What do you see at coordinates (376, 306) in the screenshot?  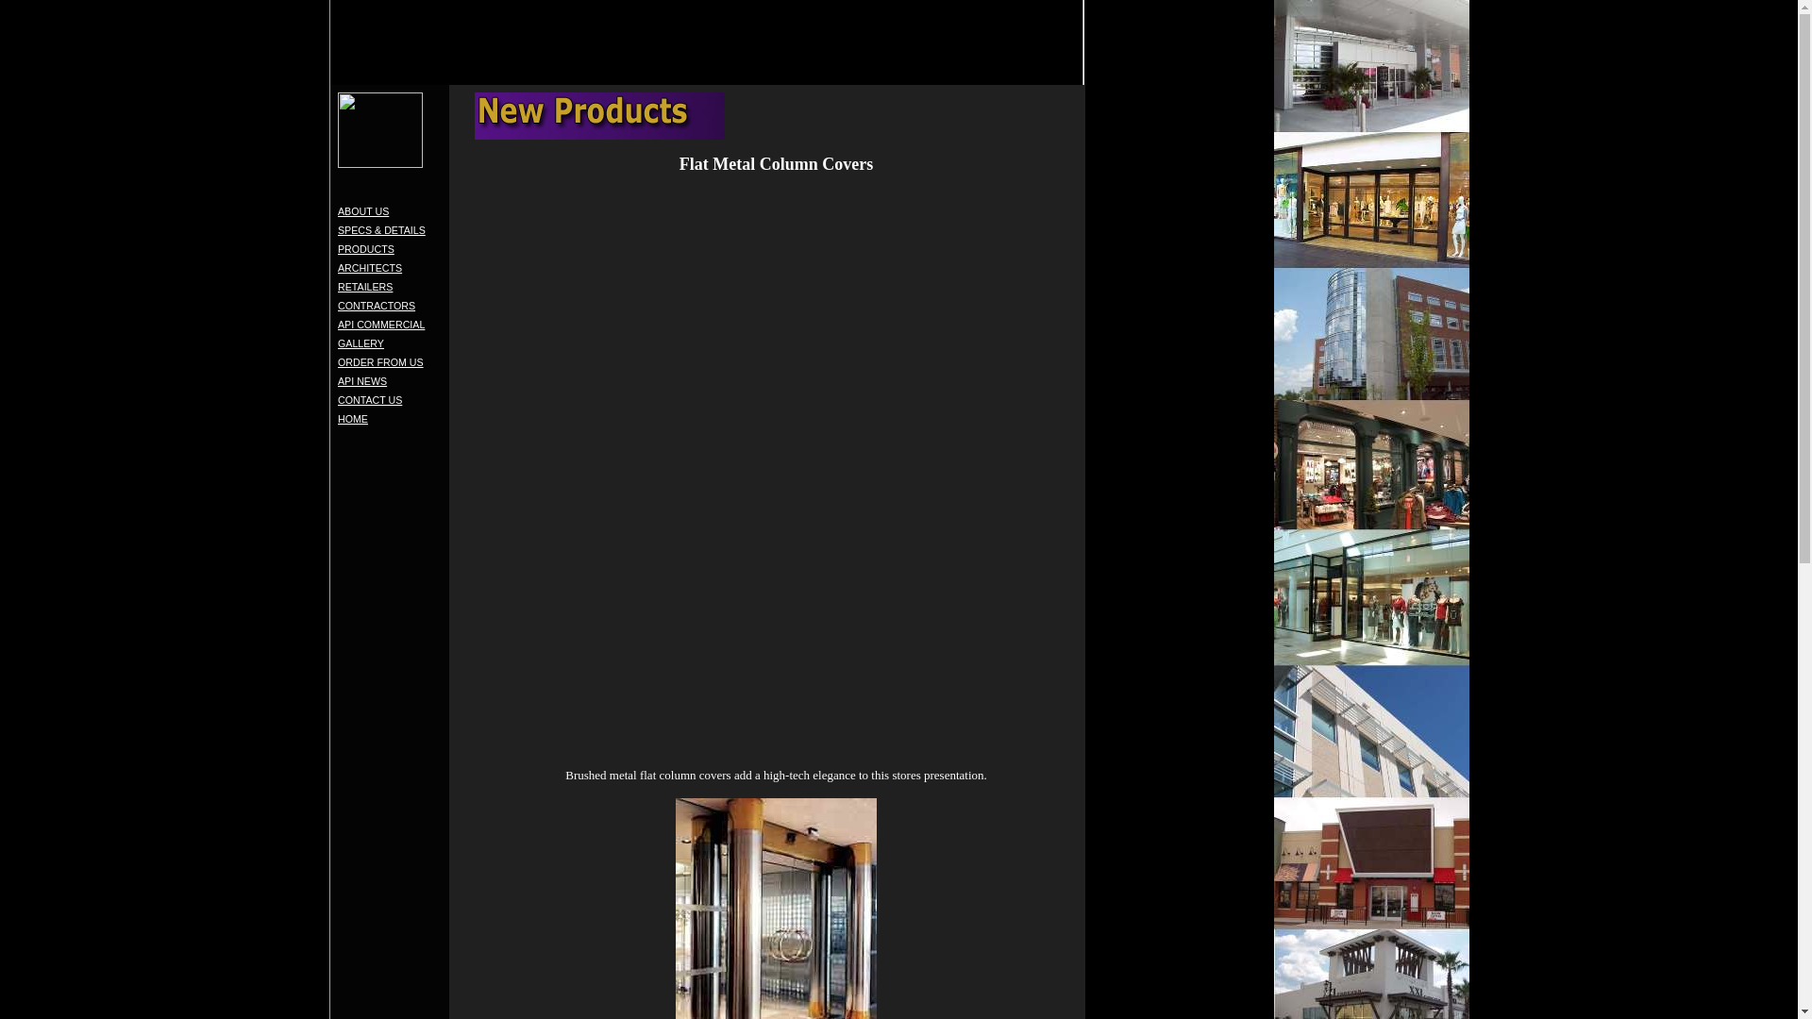 I see `CONTRACTORS` at bounding box center [376, 306].